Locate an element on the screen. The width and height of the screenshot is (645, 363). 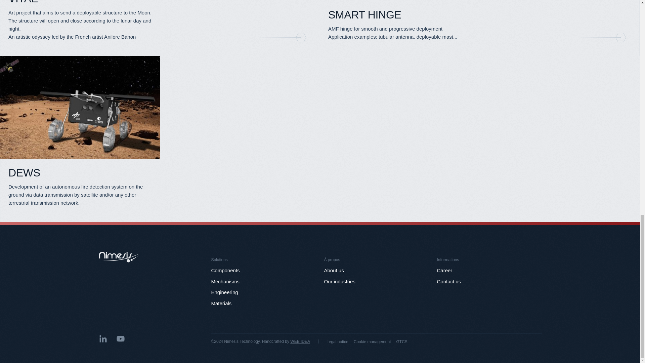
Mechanisms is located at coordinates (225, 281).